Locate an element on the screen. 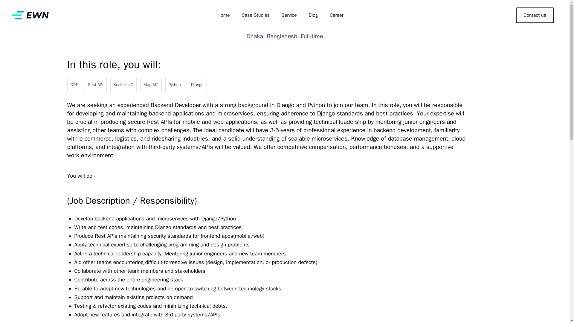  Service is located at coordinates (289, 15).